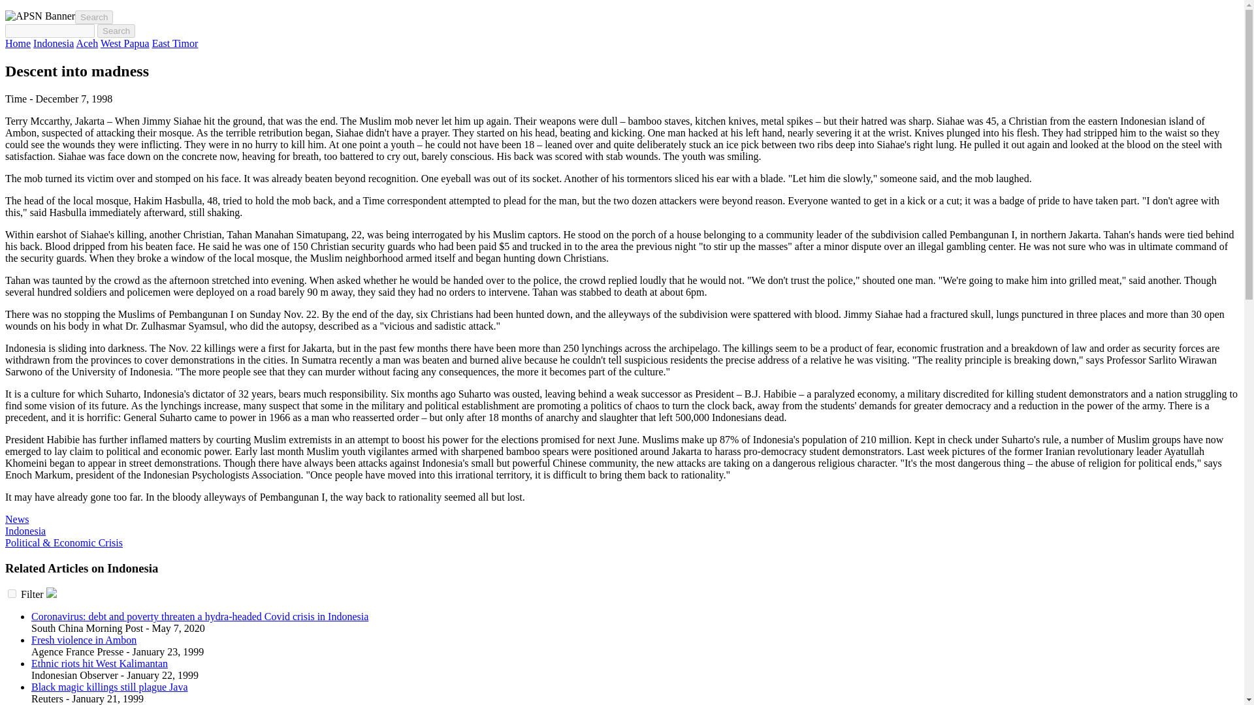  Describe the element at coordinates (12, 593) in the screenshot. I see `on` at that location.